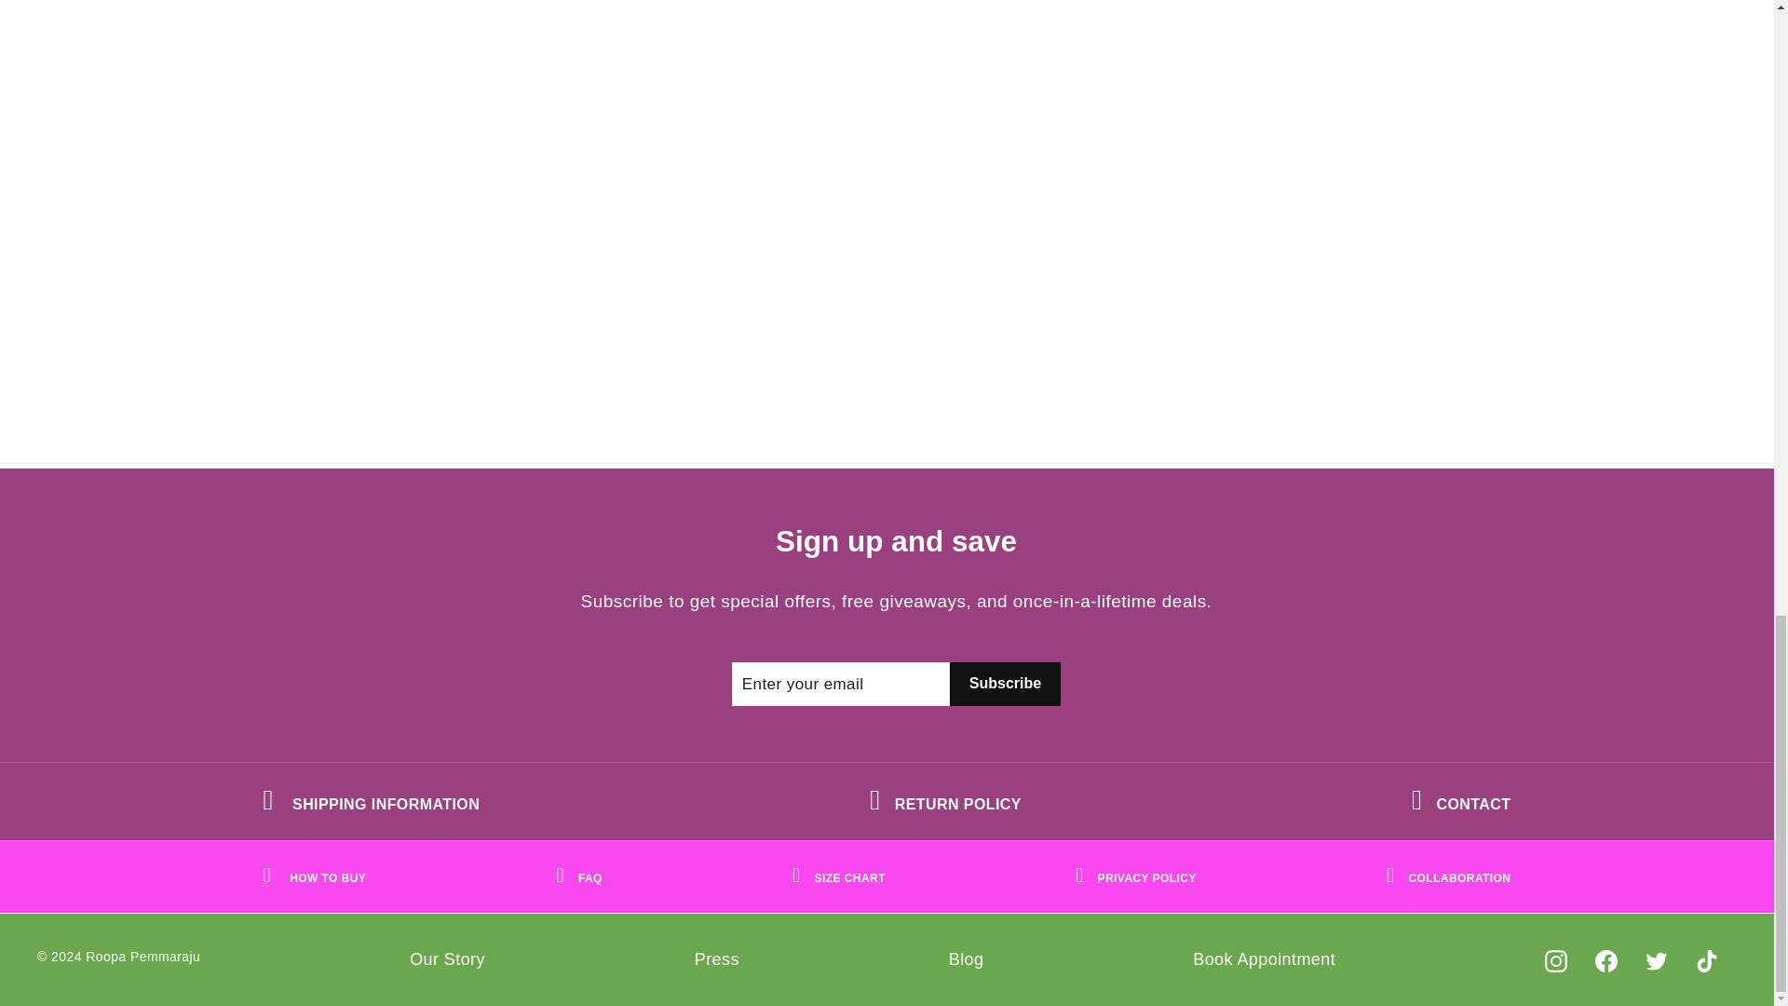 Image resolution: width=1788 pixels, height=1006 pixels. Describe the element at coordinates (1555, 961) in the screenshot. I see `instagram` at that location.